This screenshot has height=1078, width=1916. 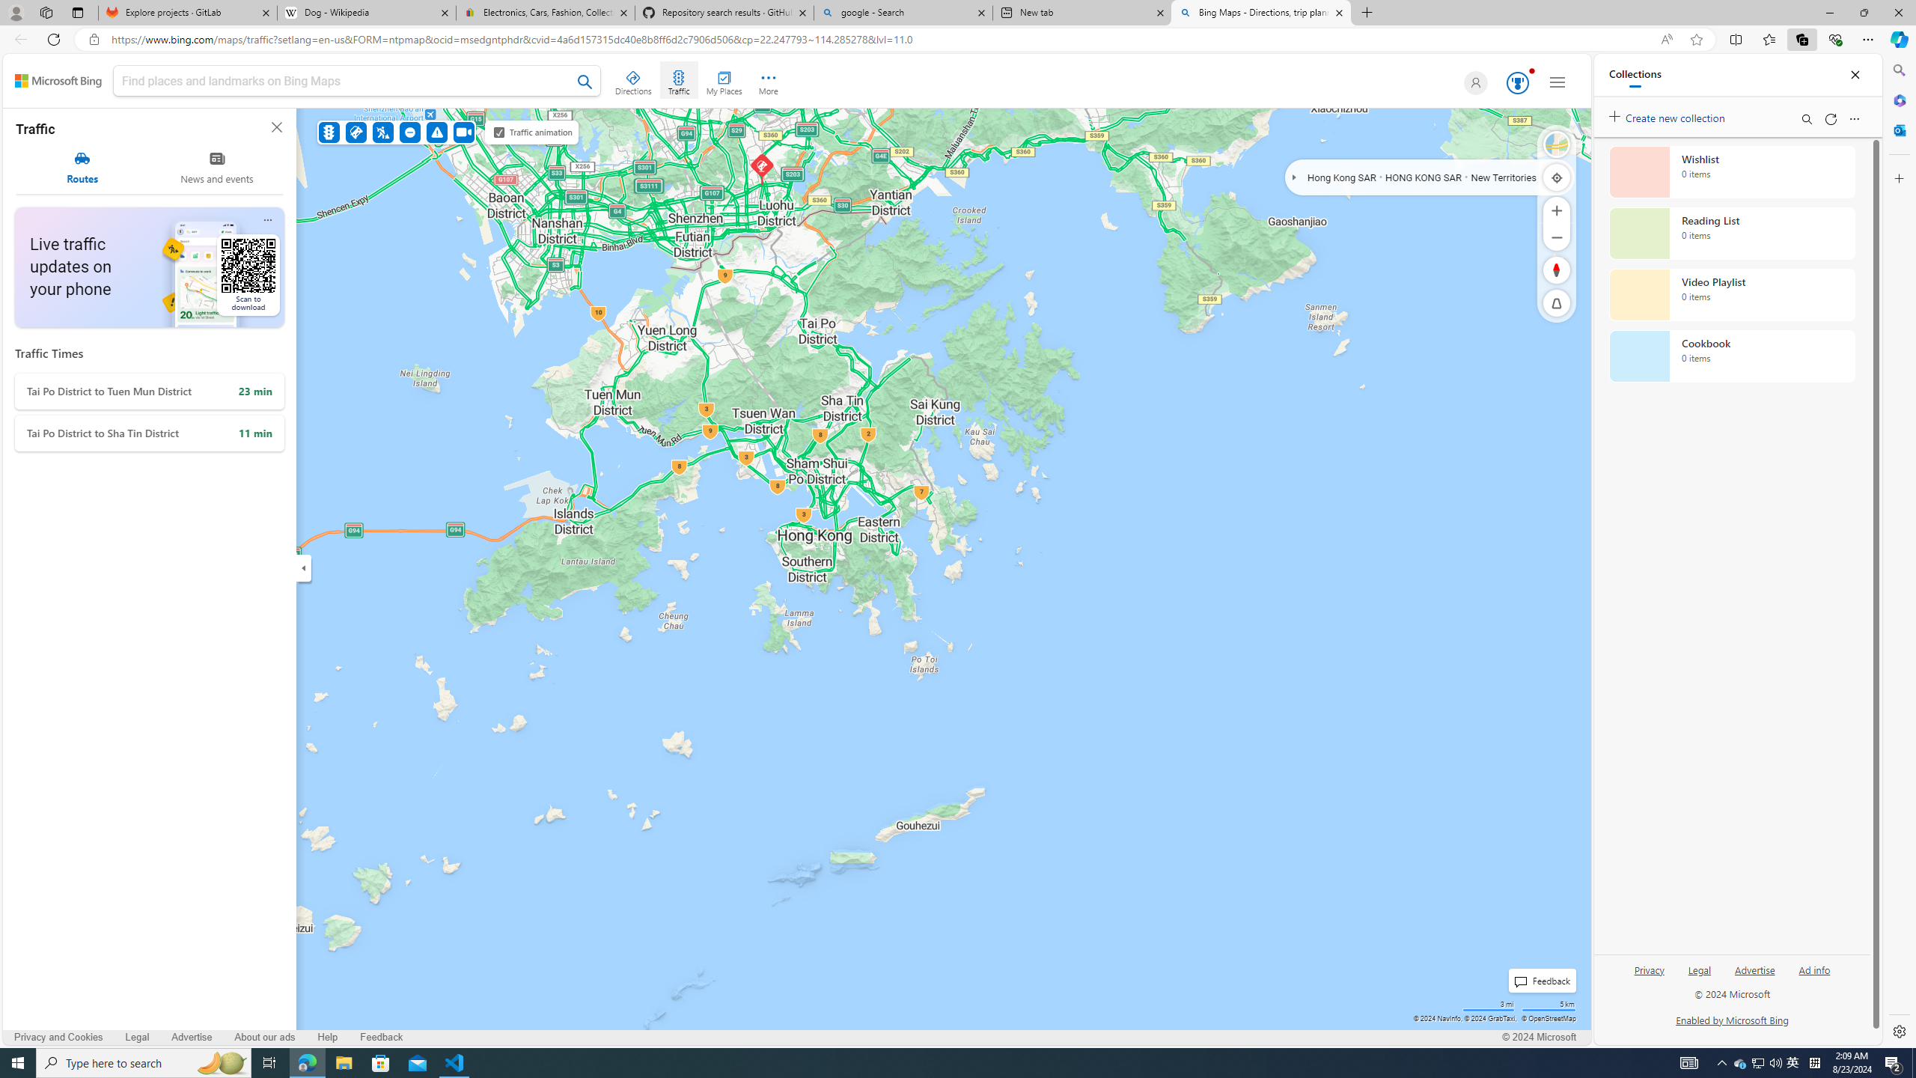 What do you see at coordinates (1732, 234) in the screenshot?
I see `Reading List collection, 0 items` at bounding box center [1732, 234].